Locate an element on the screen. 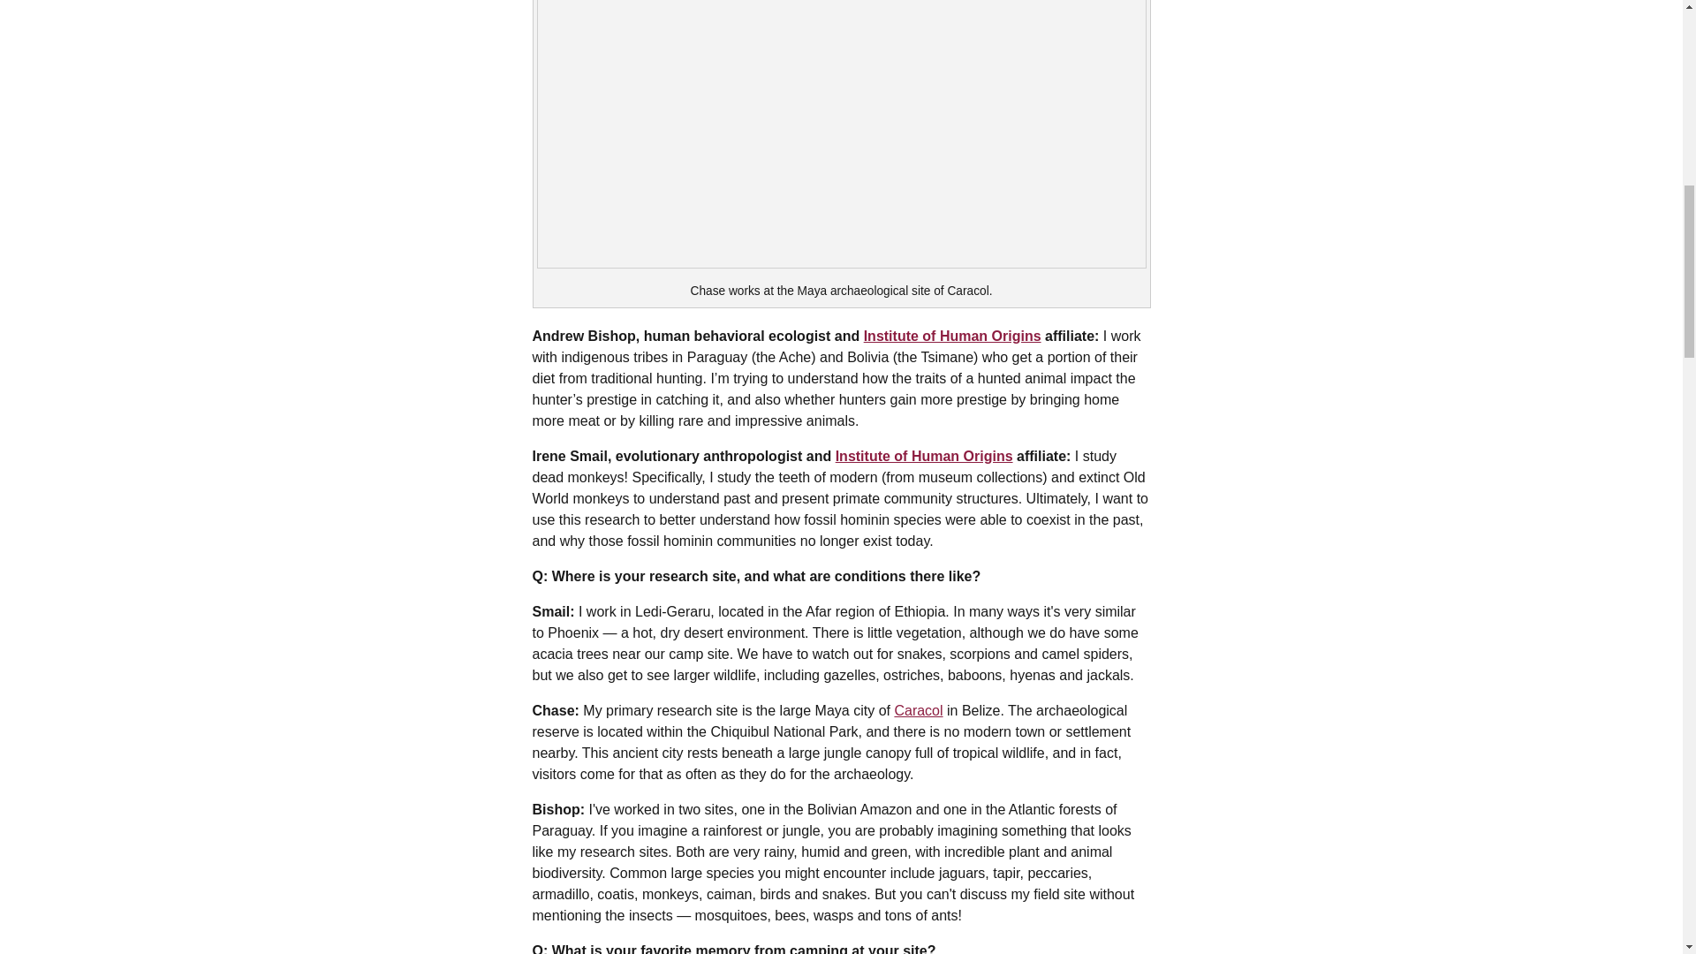 The image size is (1696, 954). Caracol is located at coordinates (918, 710).